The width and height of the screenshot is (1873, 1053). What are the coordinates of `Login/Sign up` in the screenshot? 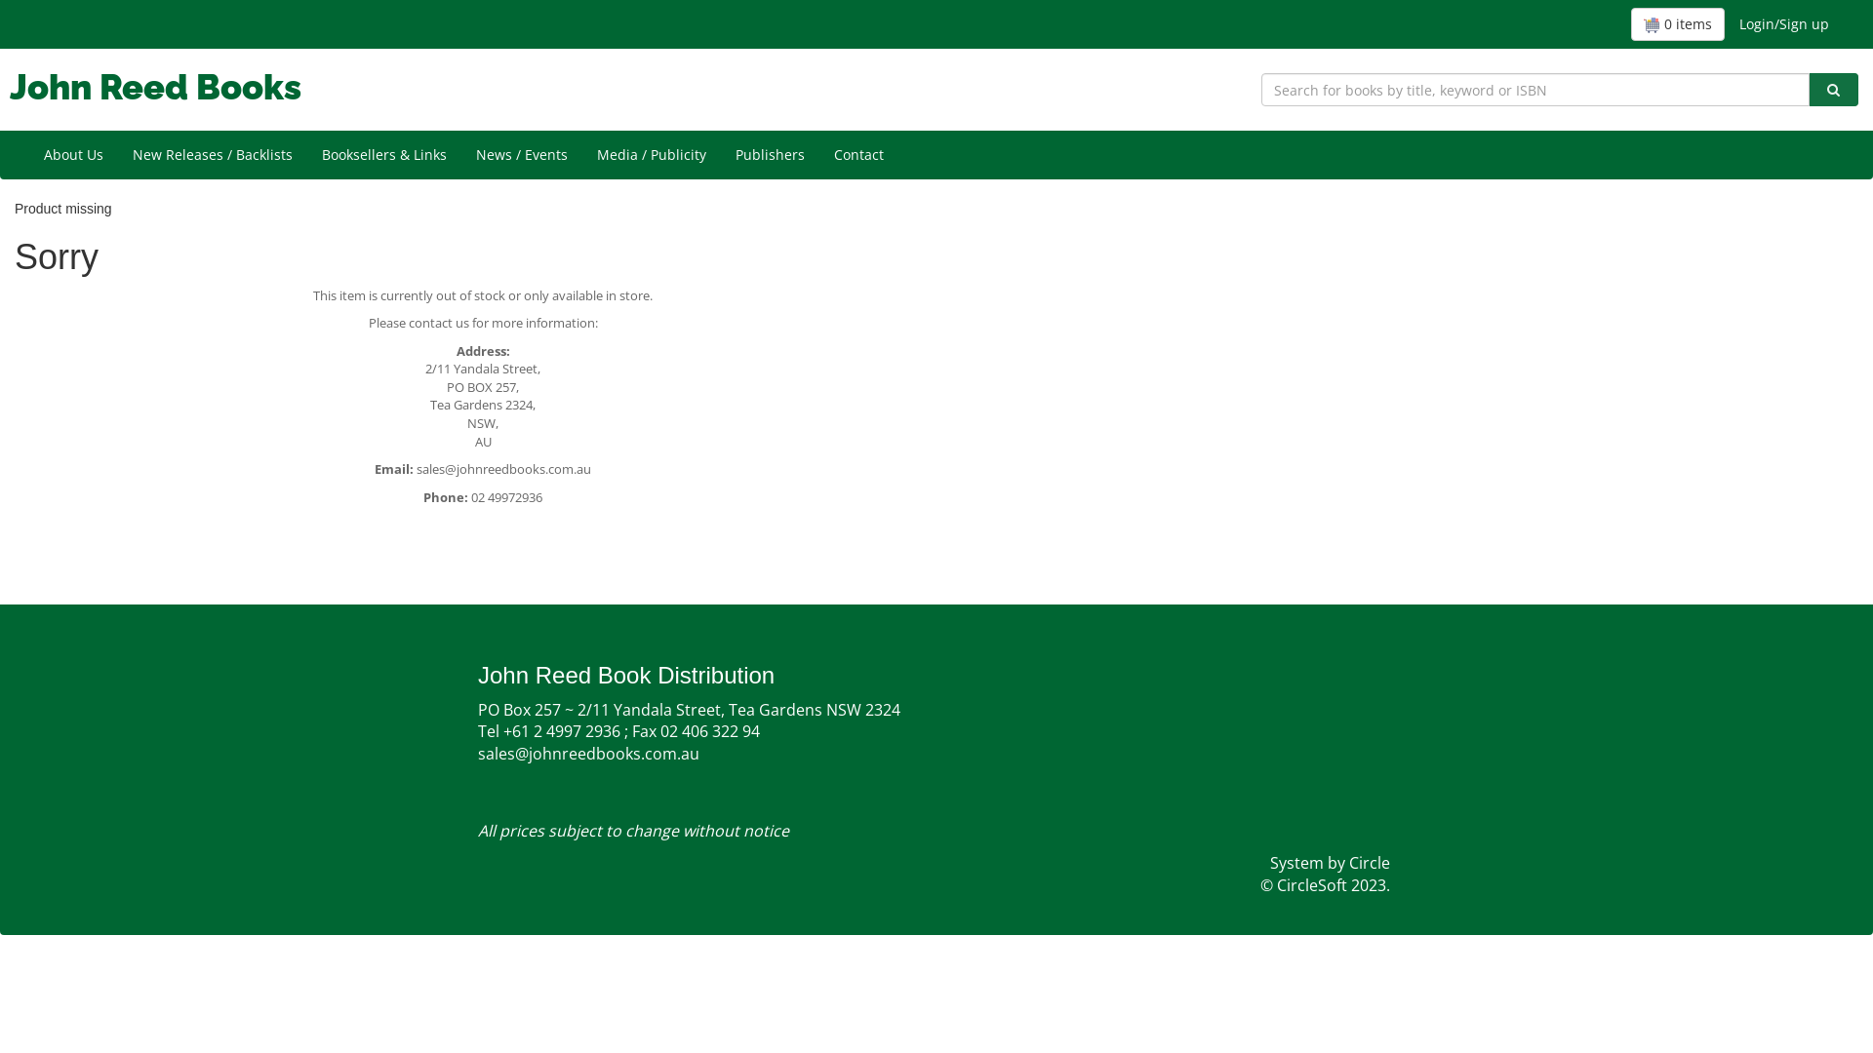 It's located at (1784, 24).